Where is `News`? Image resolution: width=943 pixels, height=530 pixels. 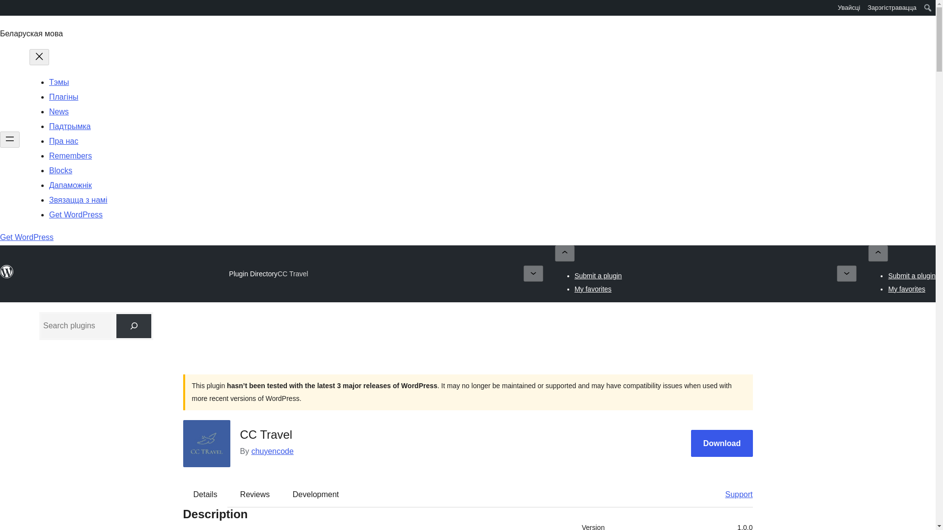 News is located at coordinates (59, 112).